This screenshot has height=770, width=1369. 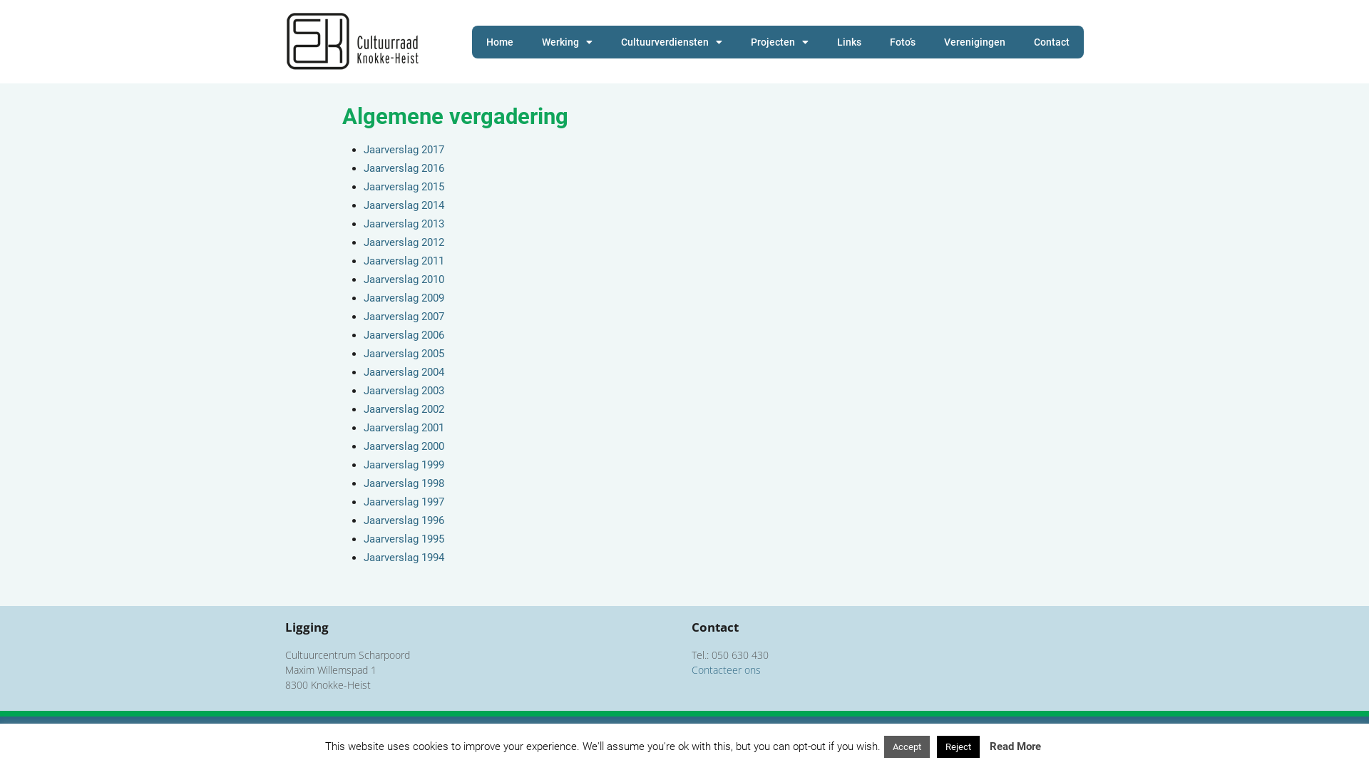 I want to click on Jaarverslag 1997, so click(x=404, y=502).